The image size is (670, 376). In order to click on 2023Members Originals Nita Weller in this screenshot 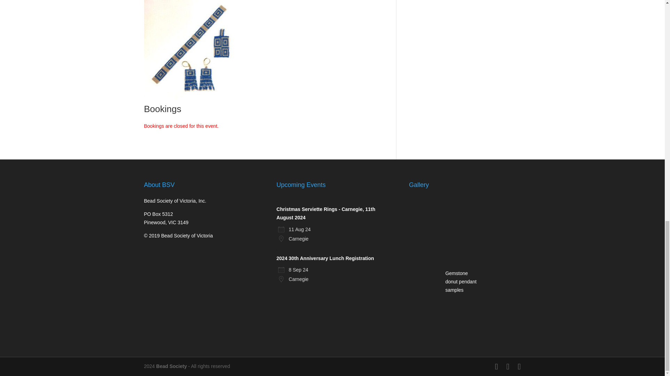, I will do `click(462, 313)`.